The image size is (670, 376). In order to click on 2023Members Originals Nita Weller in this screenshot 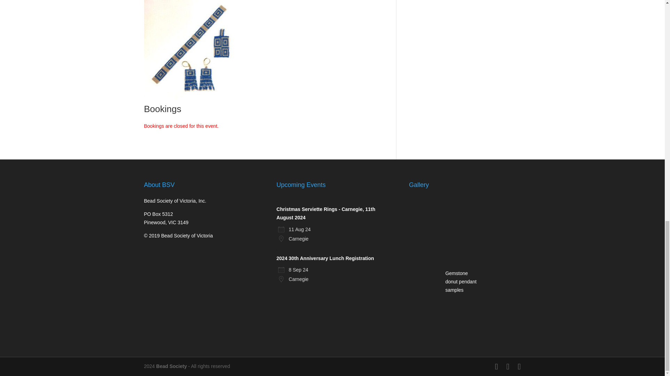, I will do `click(462, 313)`.